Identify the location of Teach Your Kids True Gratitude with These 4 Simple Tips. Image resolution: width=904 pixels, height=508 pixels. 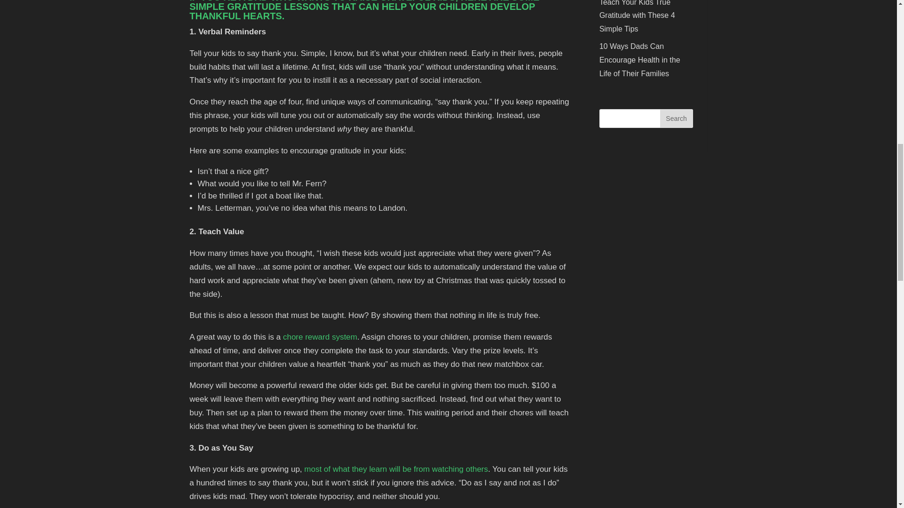
(637, 17).